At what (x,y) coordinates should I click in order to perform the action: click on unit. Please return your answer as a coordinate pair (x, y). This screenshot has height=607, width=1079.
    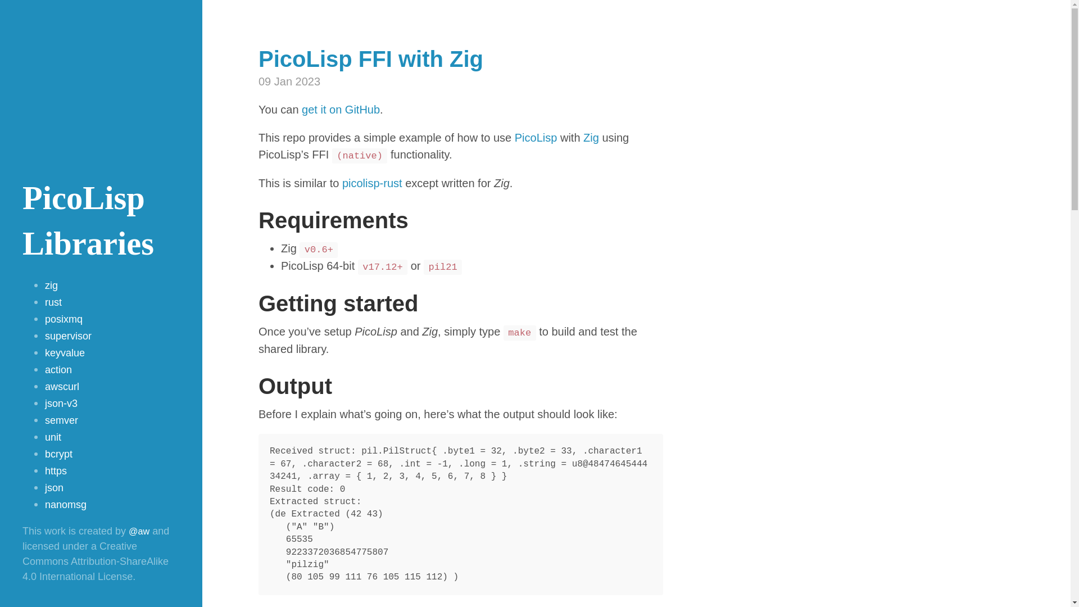
    Looking at the image, I should click on (53, 437).